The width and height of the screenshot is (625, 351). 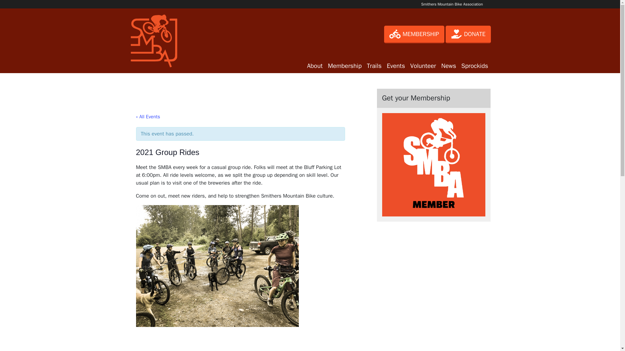 I want to click on DONATE, so click(x=468, y=34).